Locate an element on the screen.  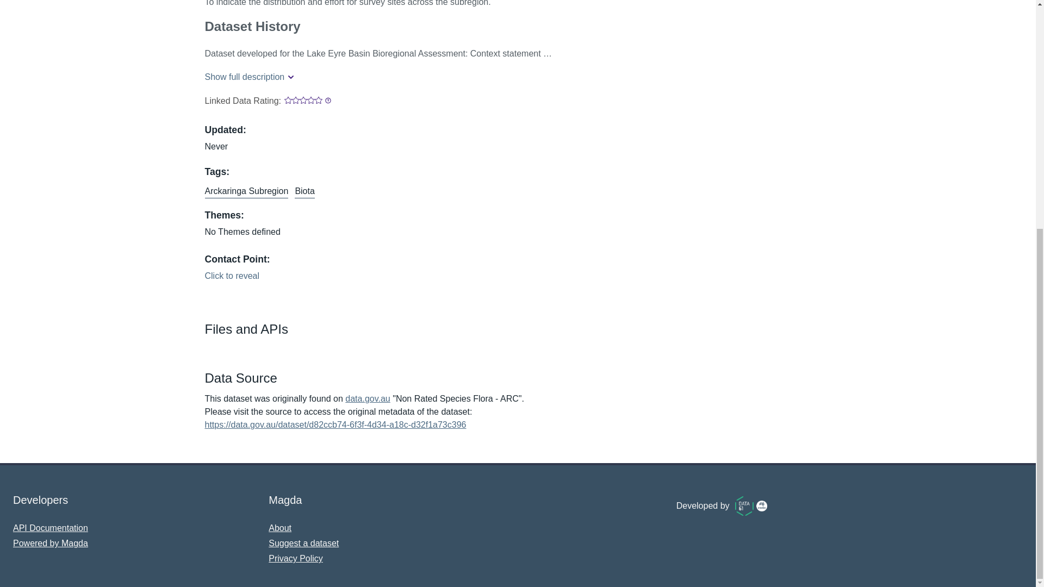
Help IconHelp Icon is located at coordinates (326, 101).